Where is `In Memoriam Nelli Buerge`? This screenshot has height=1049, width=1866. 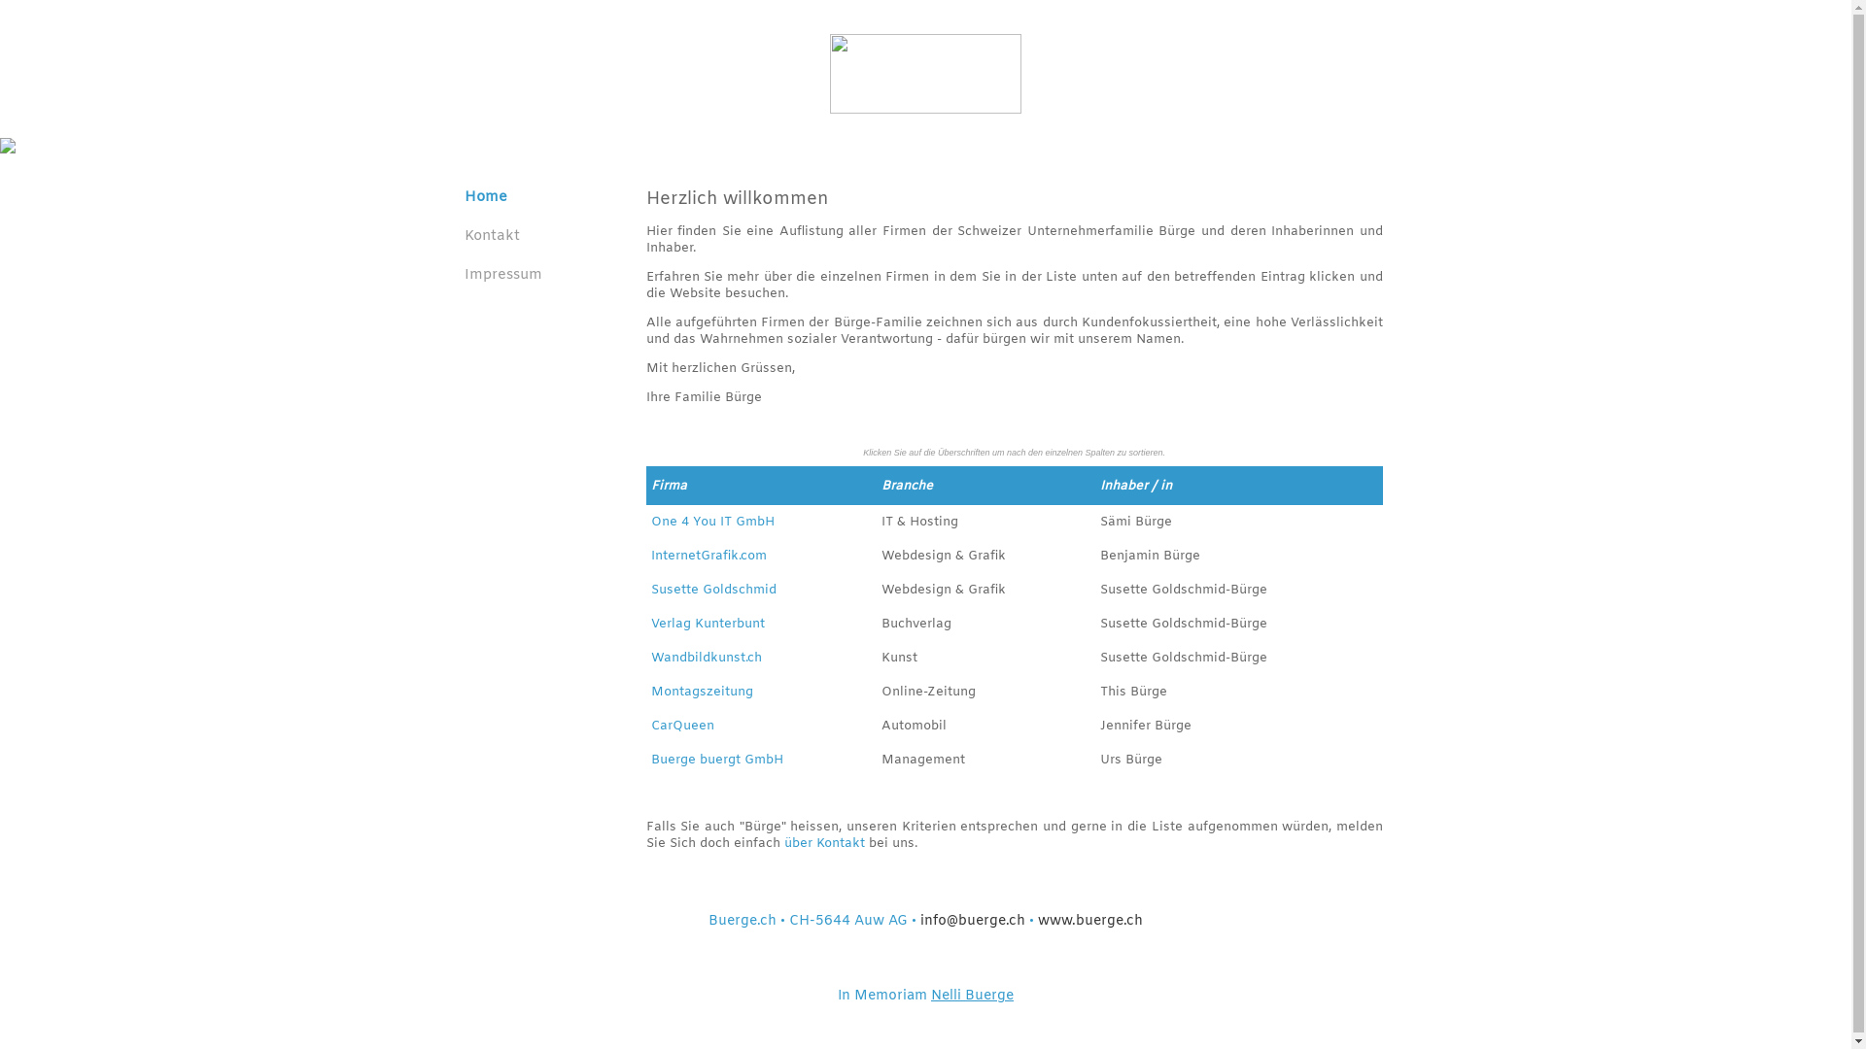
In Memoriam Nelli Buerge is located at coordinates (925, 997).